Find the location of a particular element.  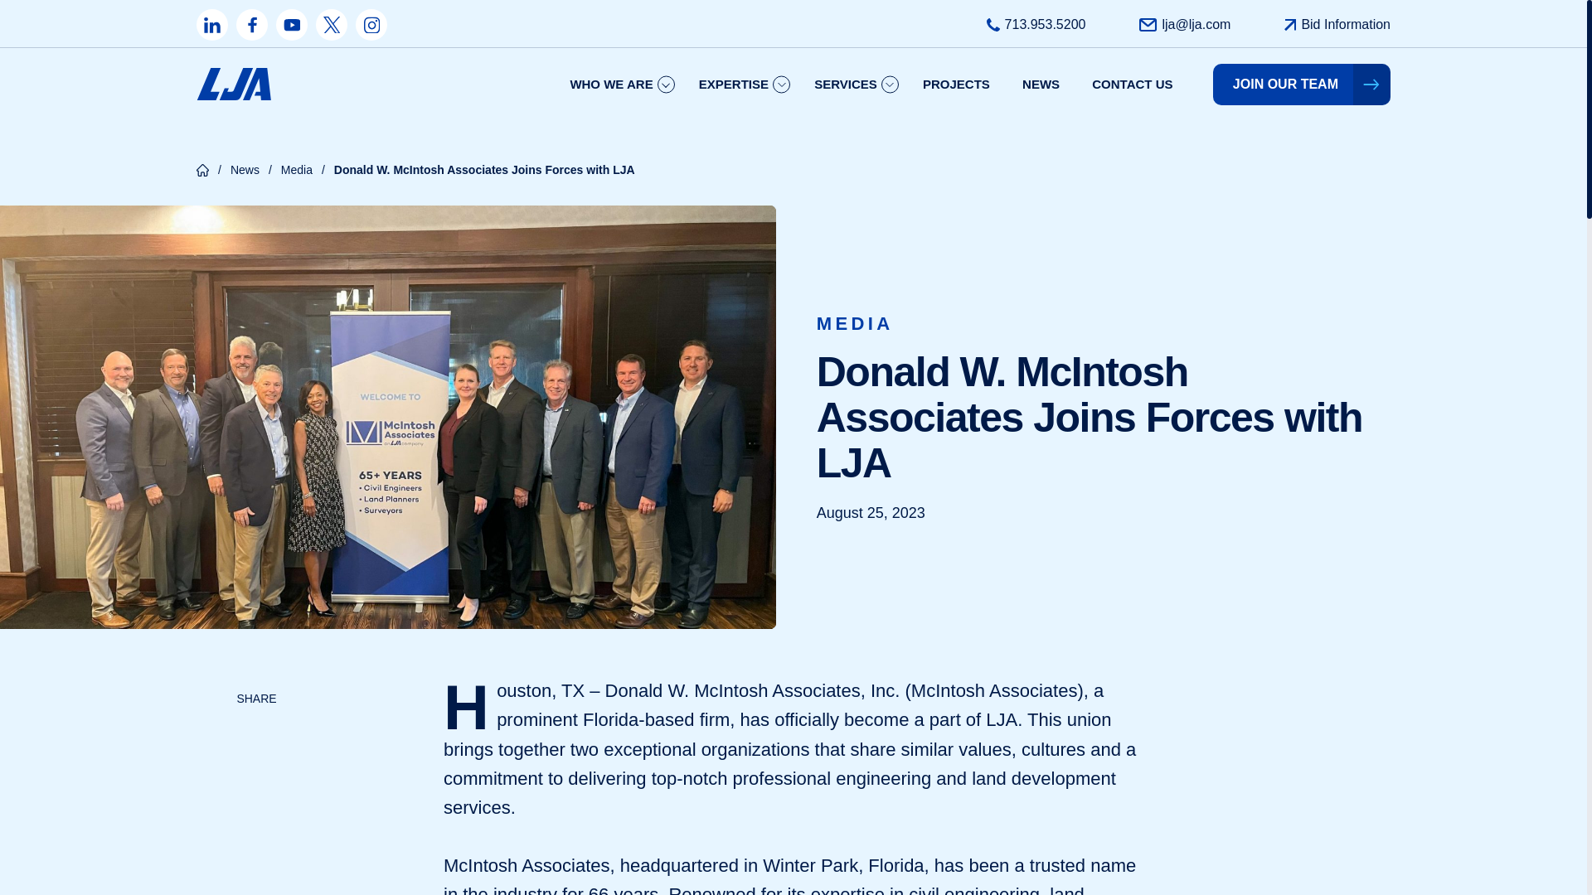

Go to News. is located at coordinates (245, 169).